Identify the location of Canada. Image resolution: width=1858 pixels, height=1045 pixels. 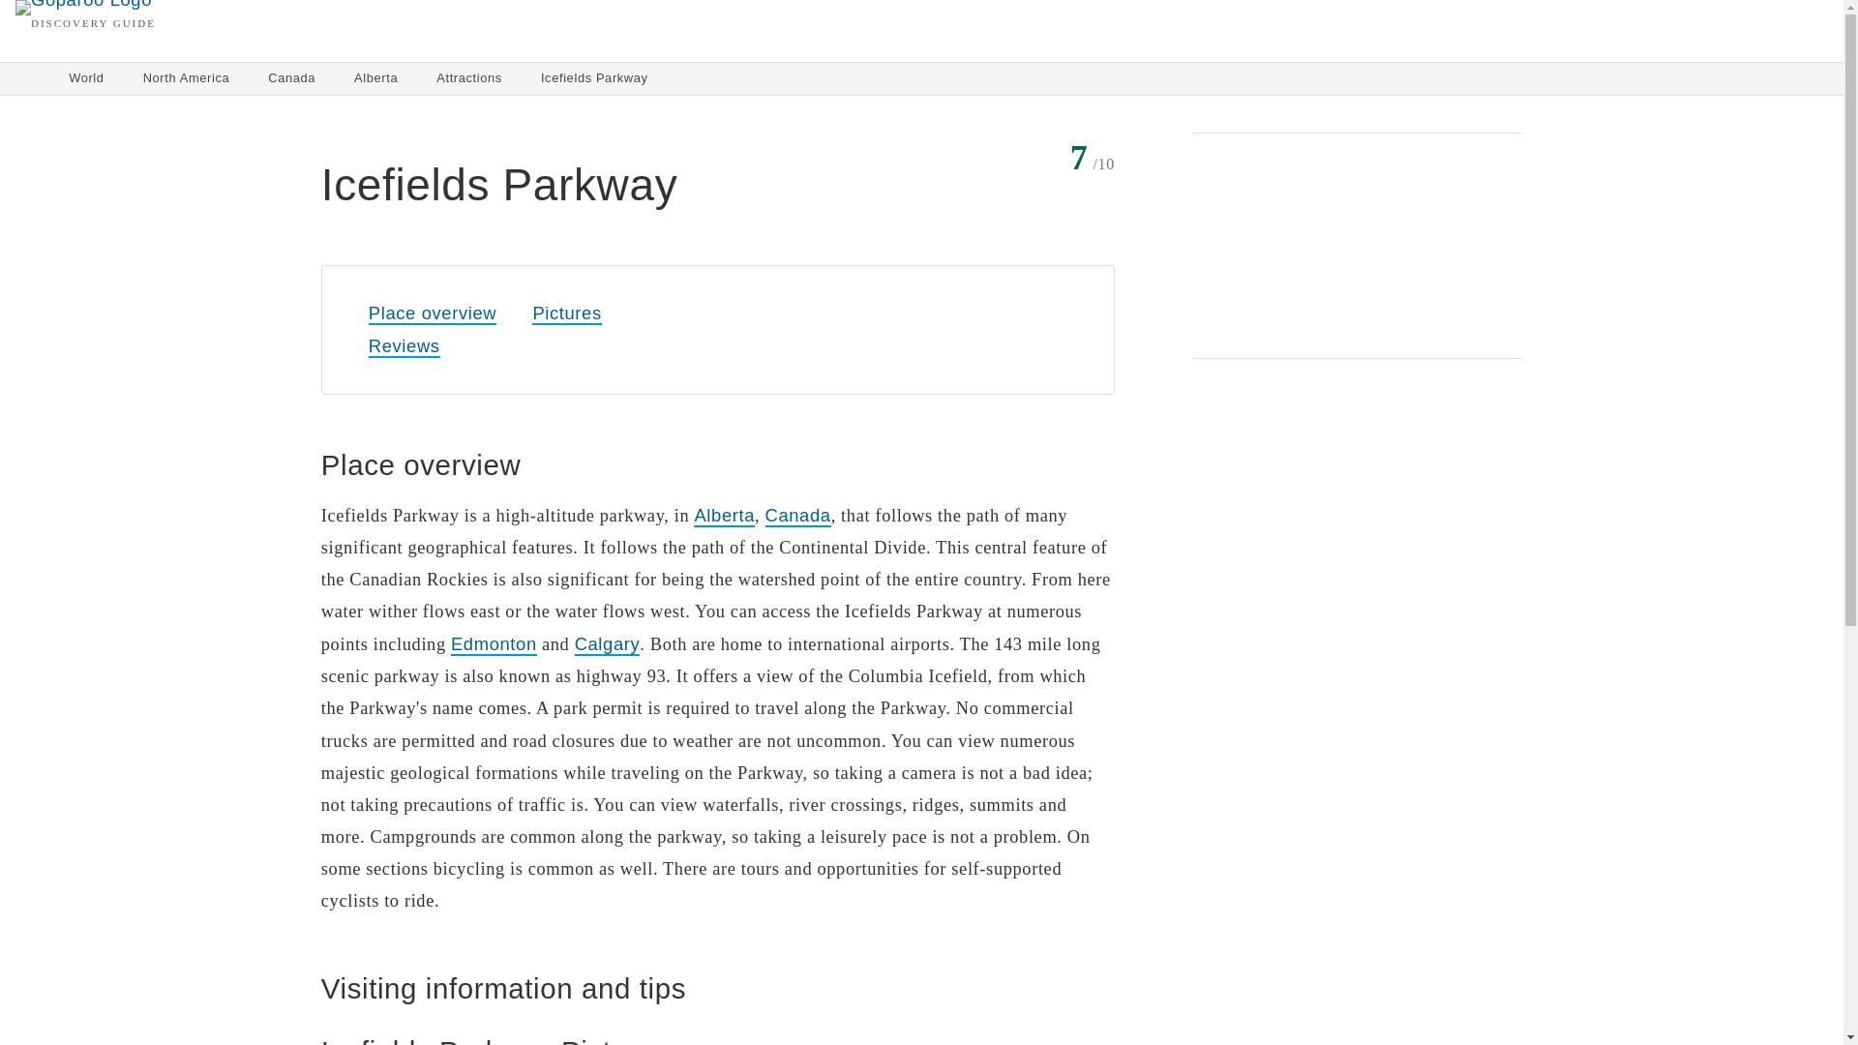
(291, 78).